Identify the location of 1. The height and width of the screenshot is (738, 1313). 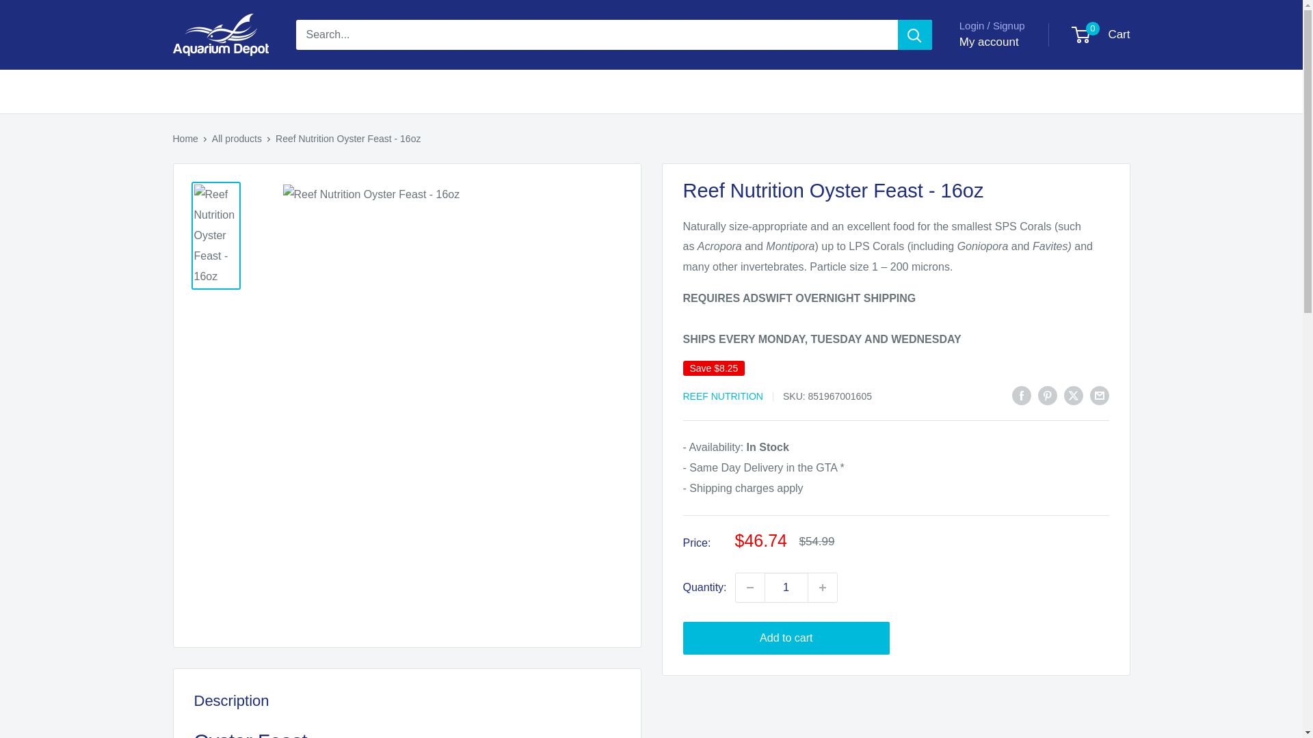
(786, 588).